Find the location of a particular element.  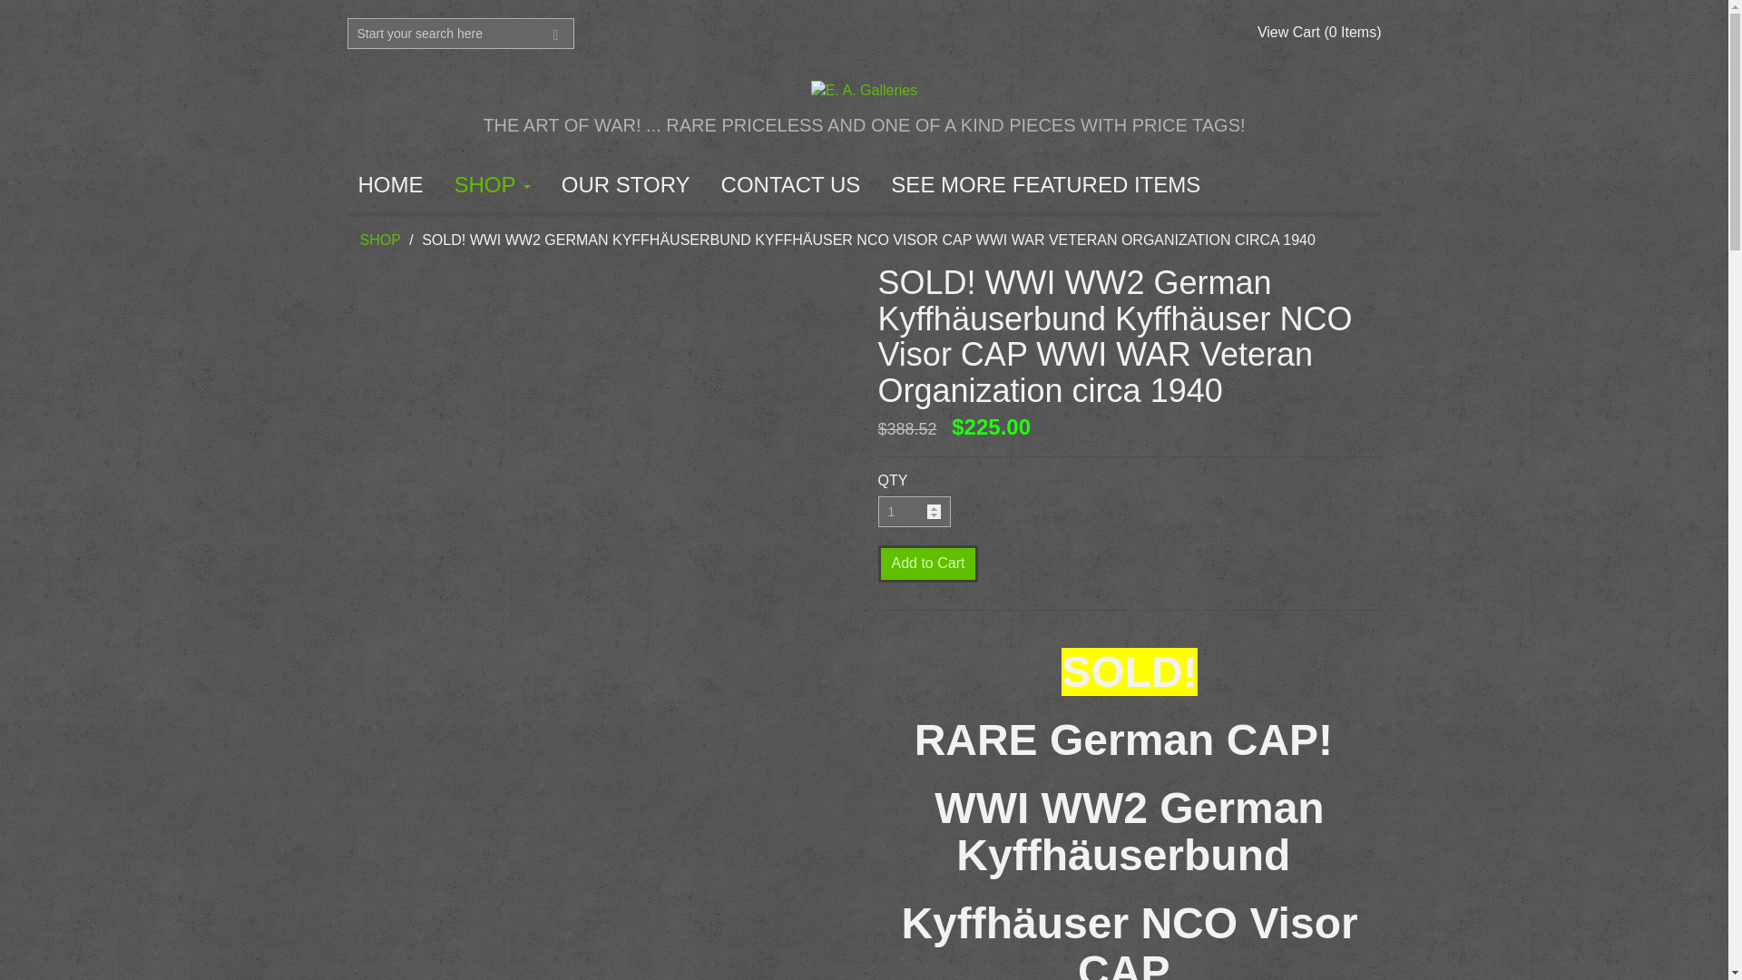

1 is located at coordinates (915, 512).